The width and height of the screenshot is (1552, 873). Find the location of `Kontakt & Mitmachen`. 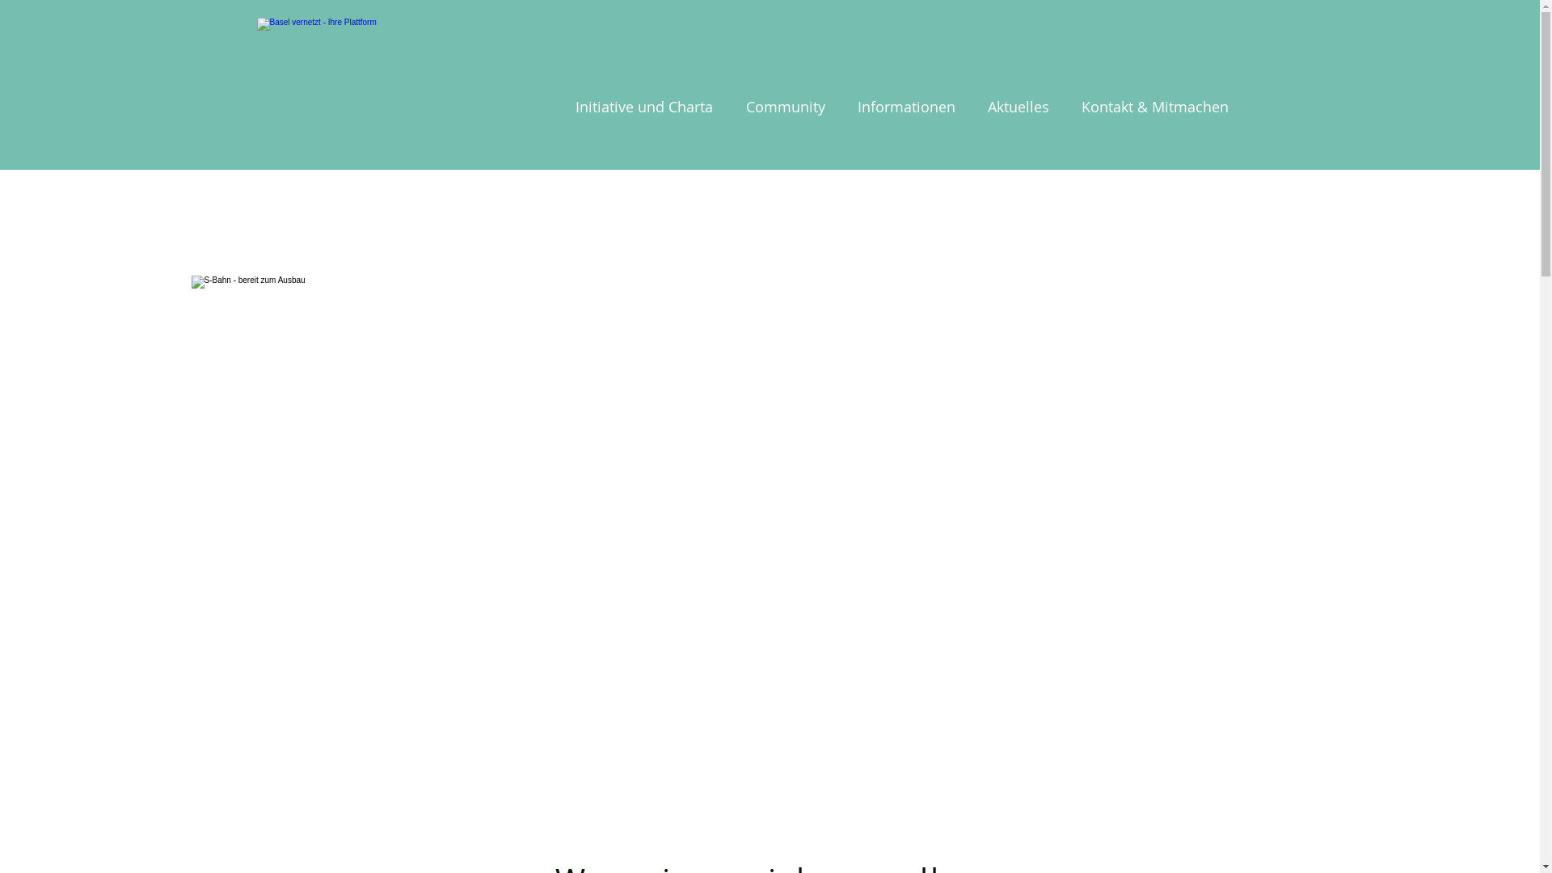

Kontakt & Mitmachen is located at coordinates (1150, 107).